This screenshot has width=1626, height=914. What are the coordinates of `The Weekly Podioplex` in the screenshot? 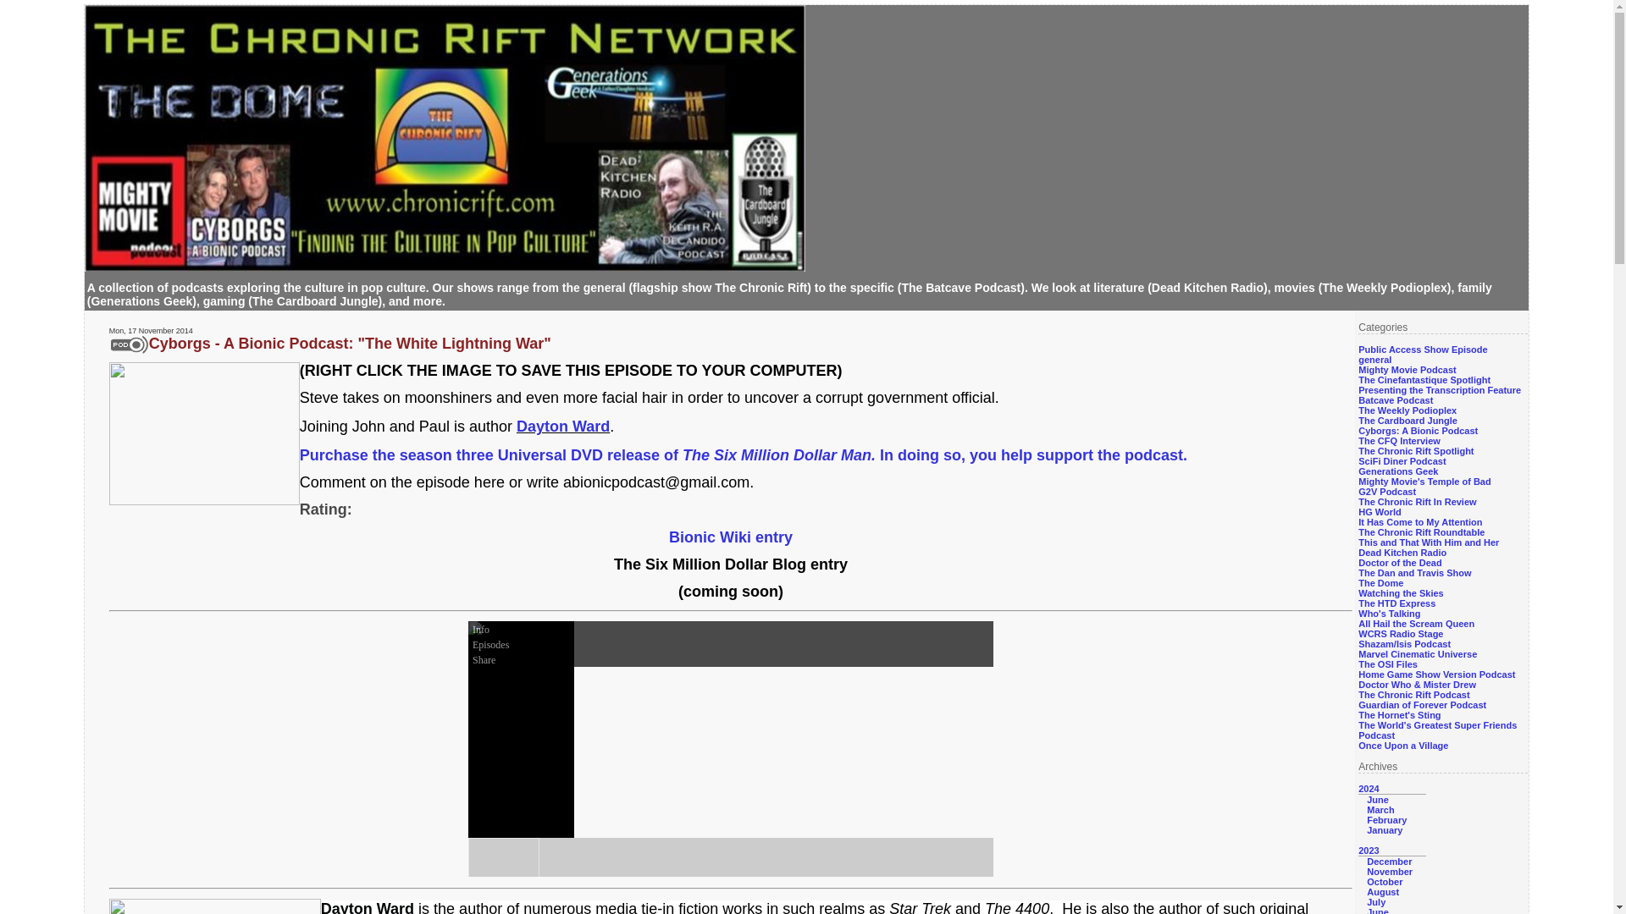 It's located at (1408, 410).